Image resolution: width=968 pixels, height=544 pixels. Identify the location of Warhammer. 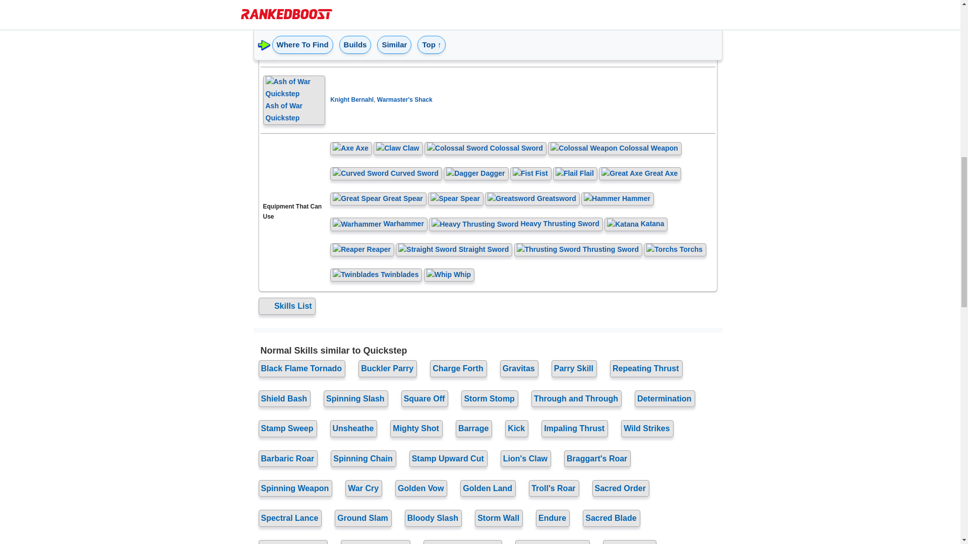
(379, 224).